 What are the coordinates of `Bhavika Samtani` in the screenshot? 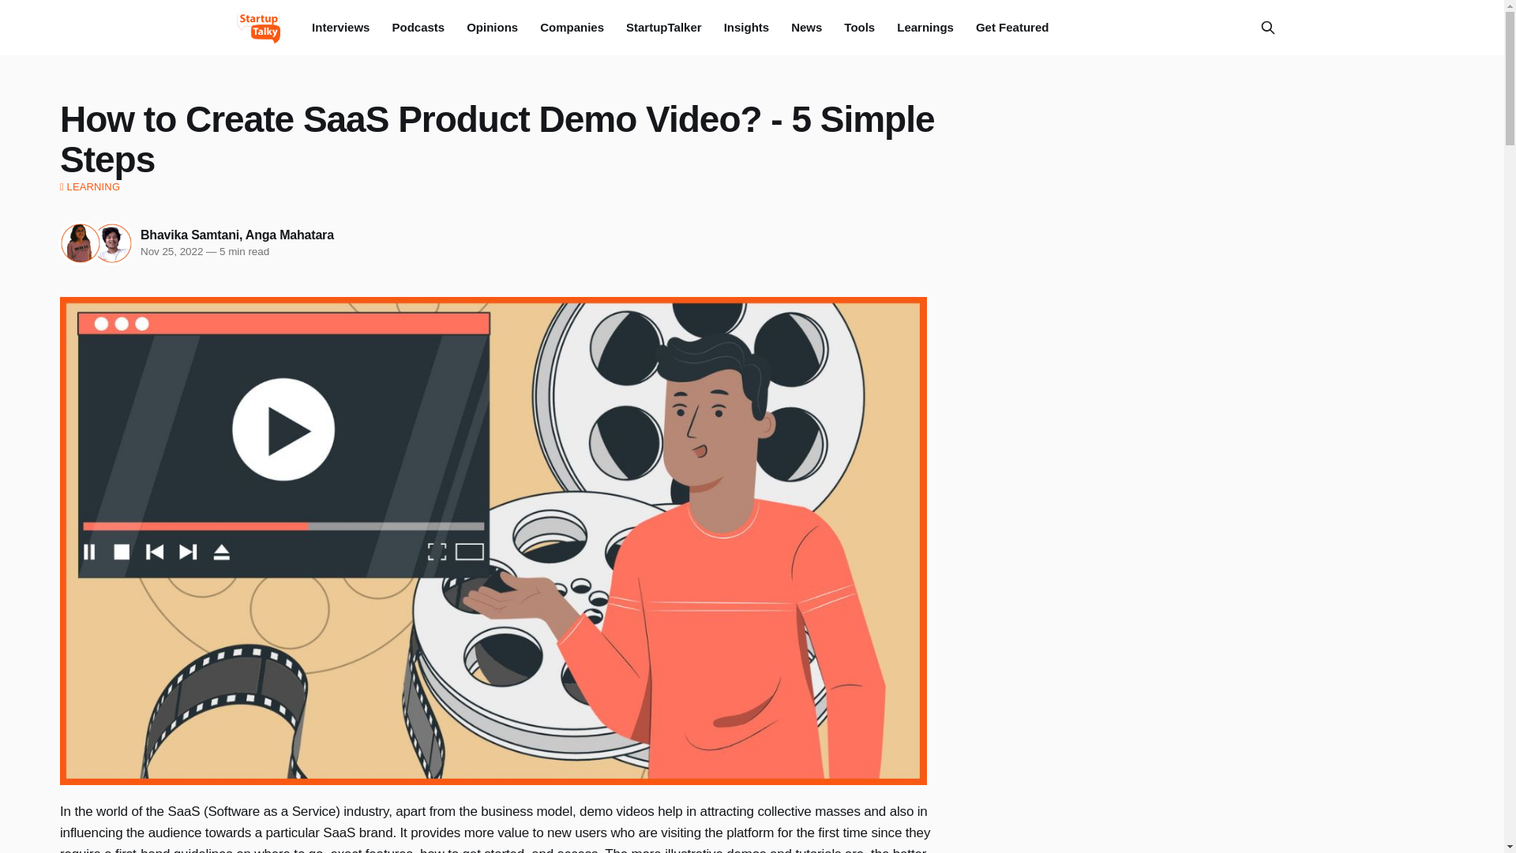 It's located at (189, 235).